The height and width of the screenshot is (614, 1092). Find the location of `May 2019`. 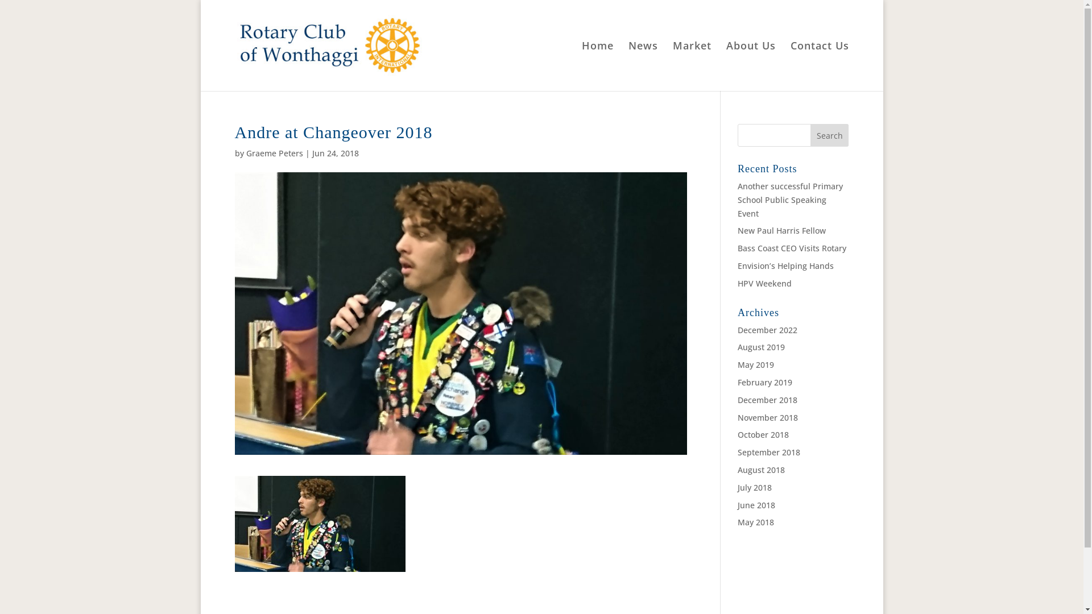

May 2019 is located at coordinates (756, 365).